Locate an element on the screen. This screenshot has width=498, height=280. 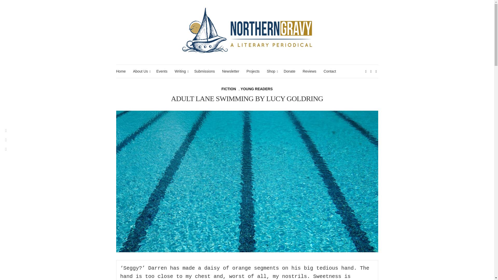
Reviews is located at coordinates (309, 71).